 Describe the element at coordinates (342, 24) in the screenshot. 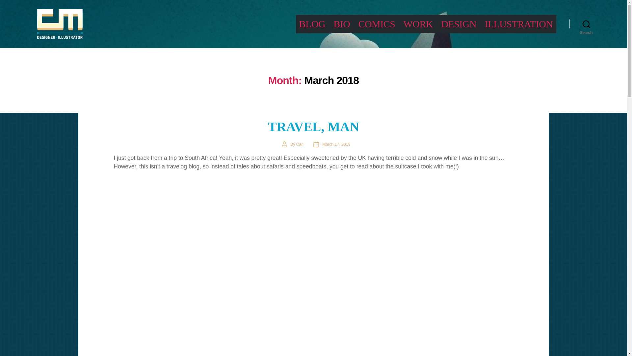

I see `BIO` at that location.